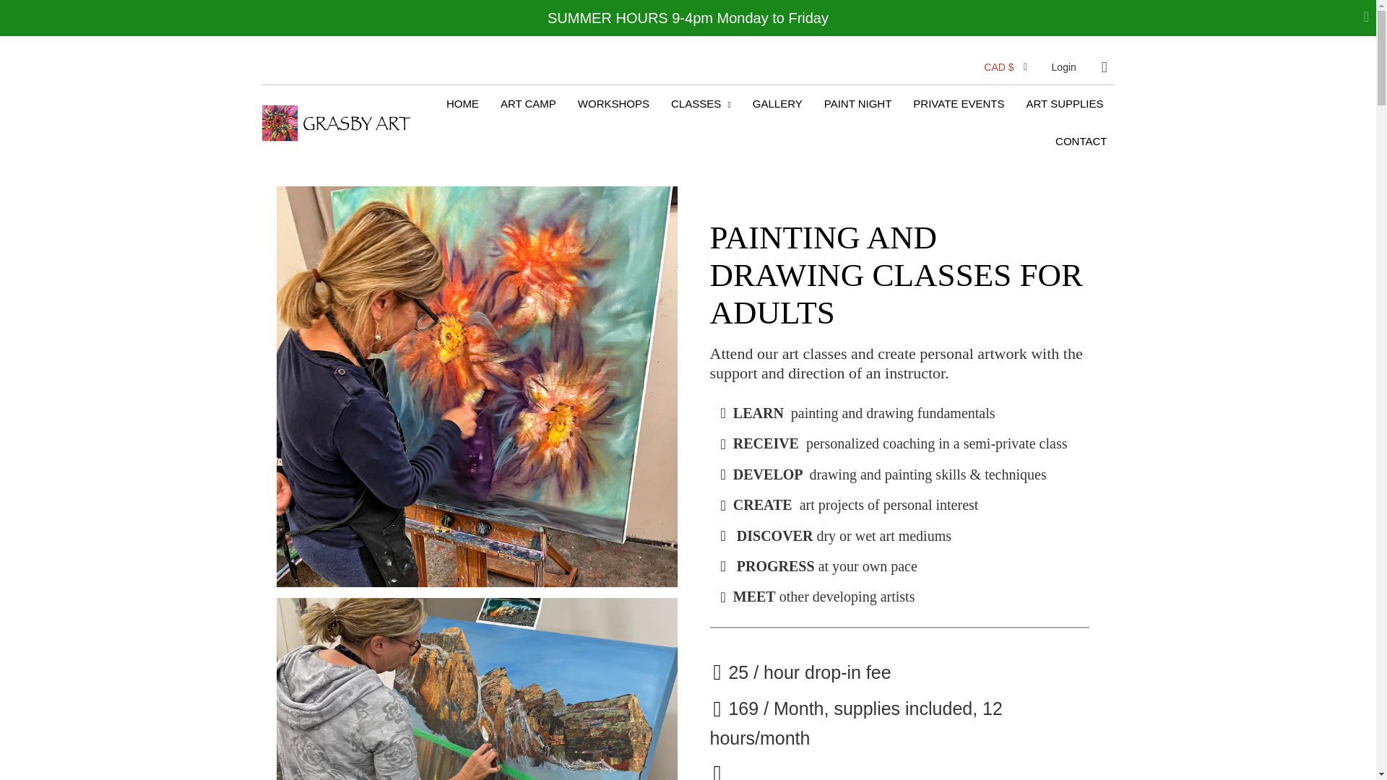 The height and width of the screenshot is (780, 1387). Describe the element at coordinates (1010, 486) in the screenshot. I see `BIF` at that location.